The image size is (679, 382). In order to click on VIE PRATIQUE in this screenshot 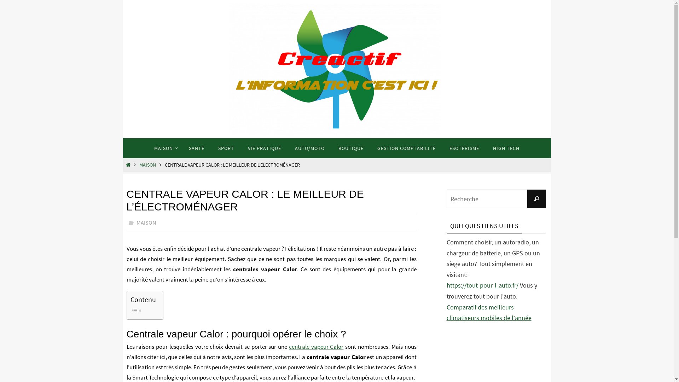, I will do `click(265, 148)`.